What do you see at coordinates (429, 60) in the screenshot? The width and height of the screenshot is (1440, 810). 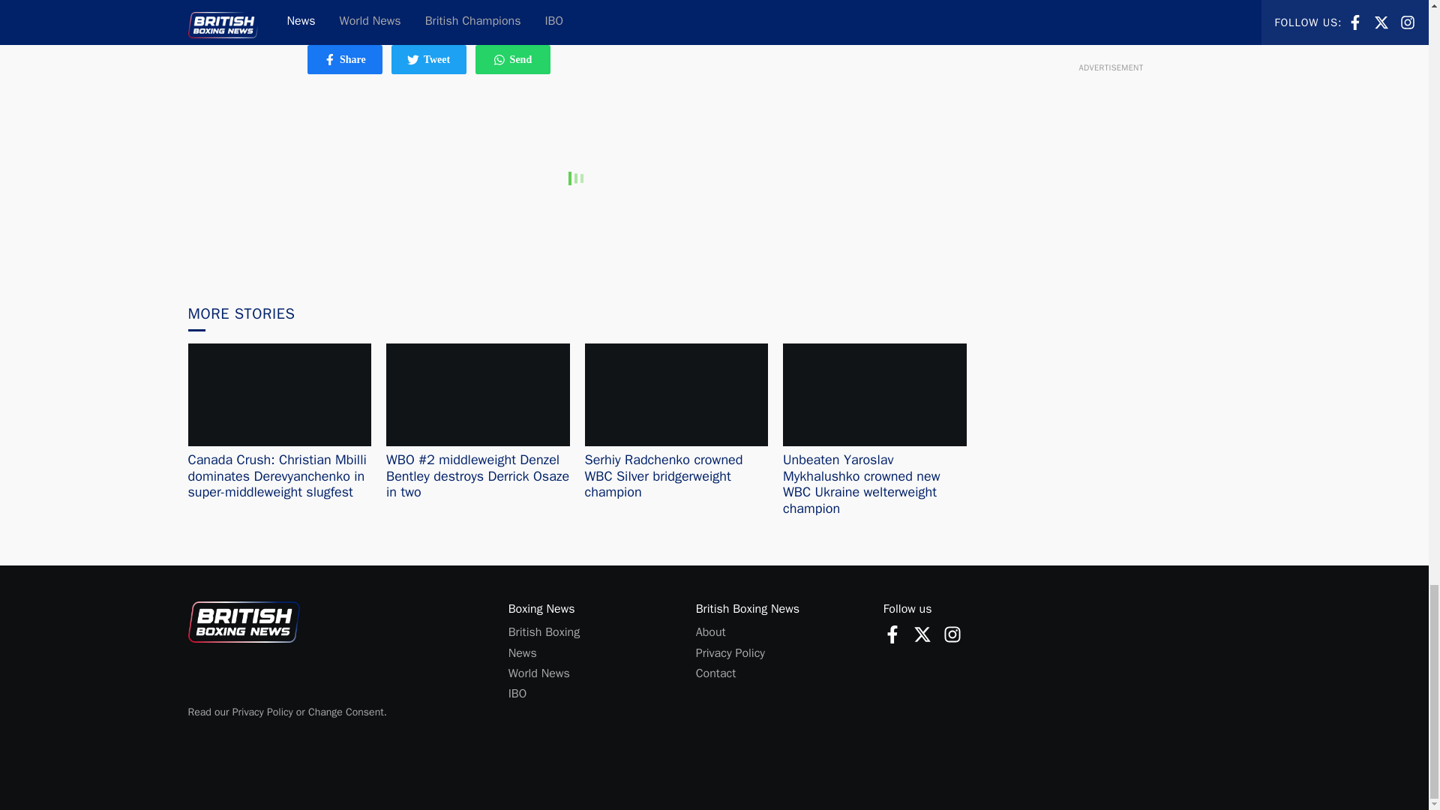 I see `X` at bounding box center [429, 60].